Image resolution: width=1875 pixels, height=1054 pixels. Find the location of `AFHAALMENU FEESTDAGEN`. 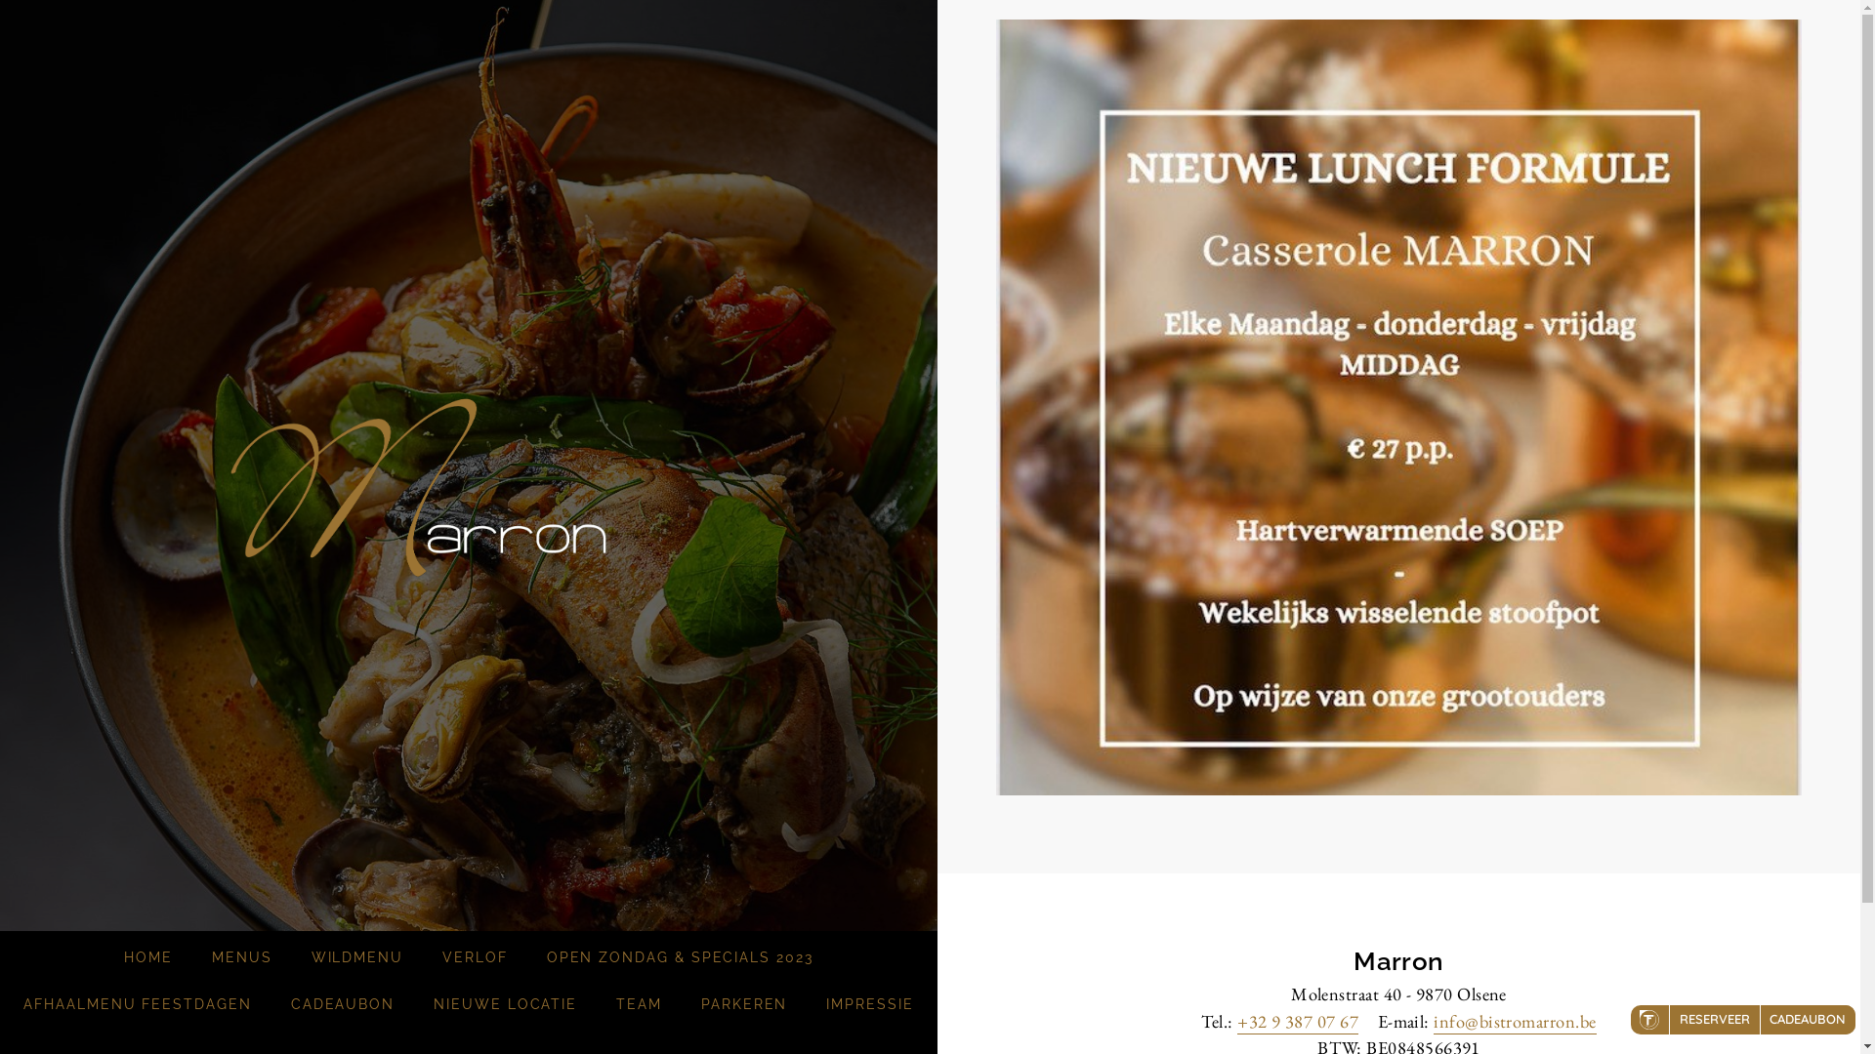

AFHAALMENU FEESTDAGEN is located at coordinates (138, 1005).